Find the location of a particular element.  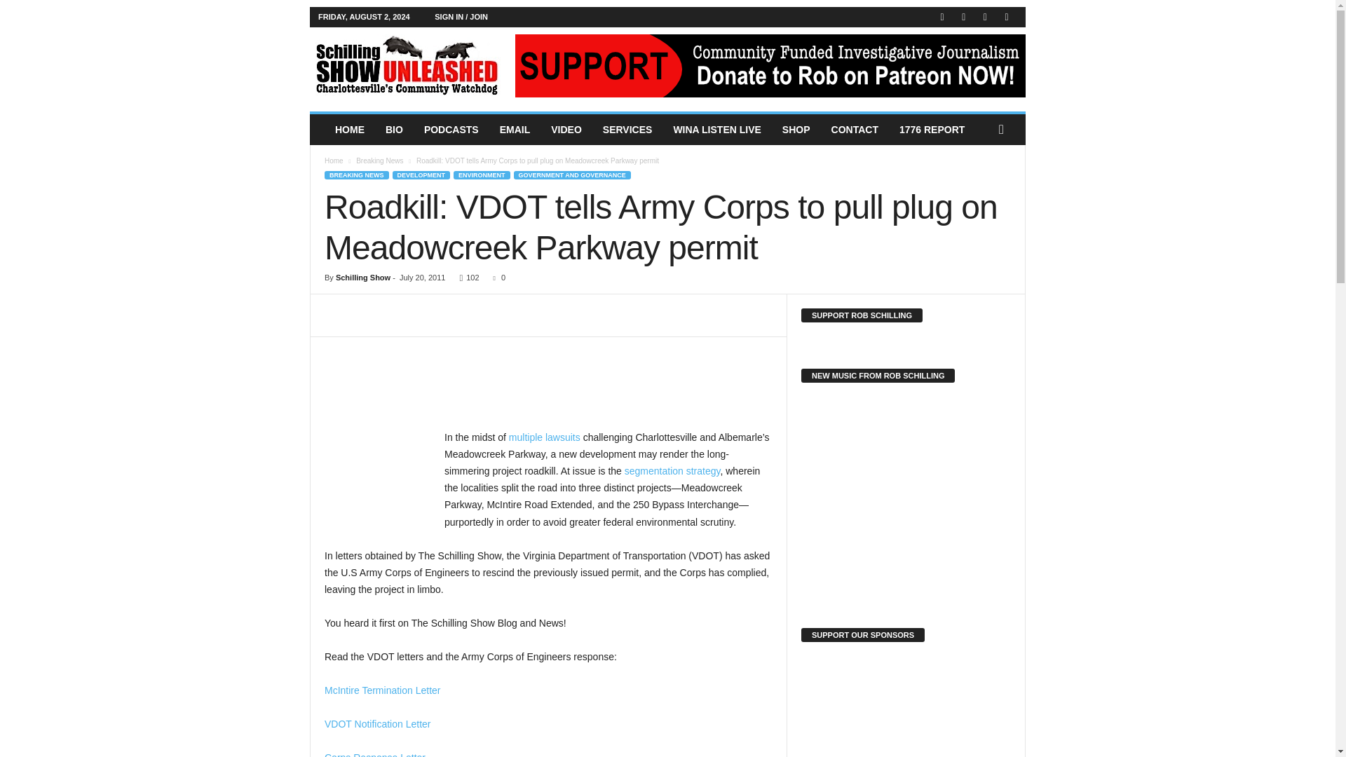

SHOP is located at coordinates (796, 130).